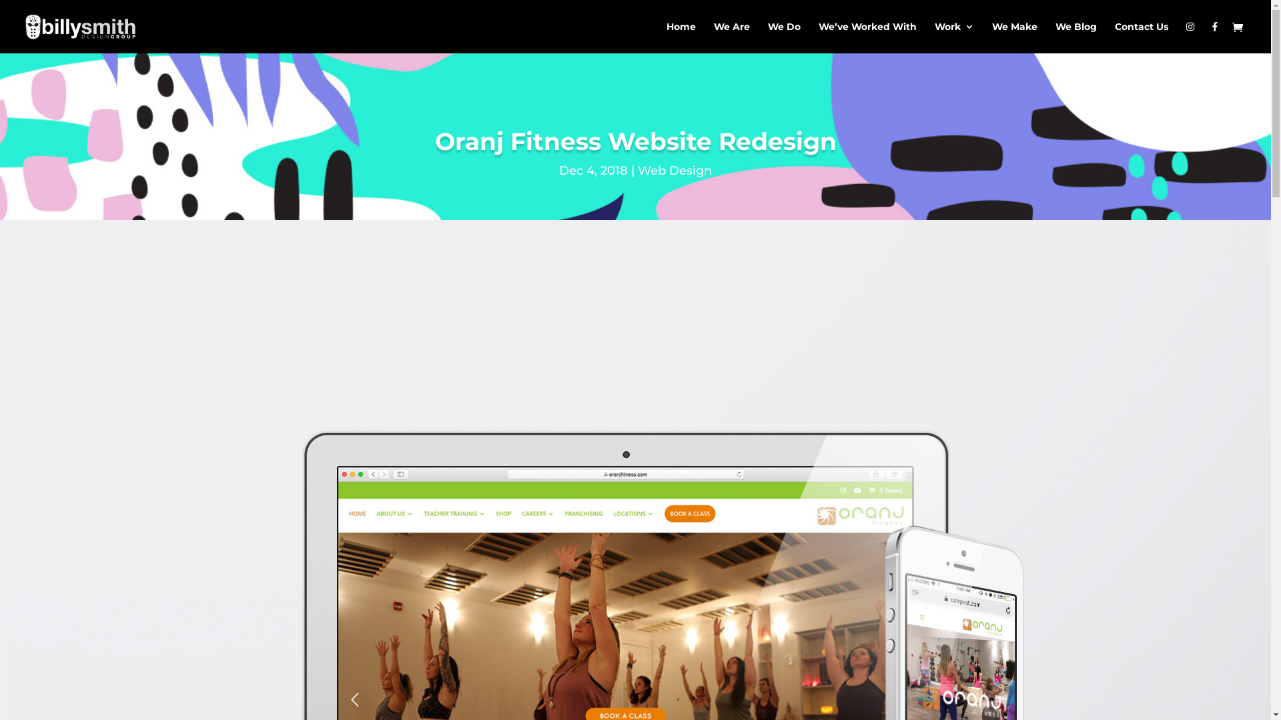  What do you see at coordinates (785, 37) in the screenshot?
I see `We Do` at bounding box center [785, 37].